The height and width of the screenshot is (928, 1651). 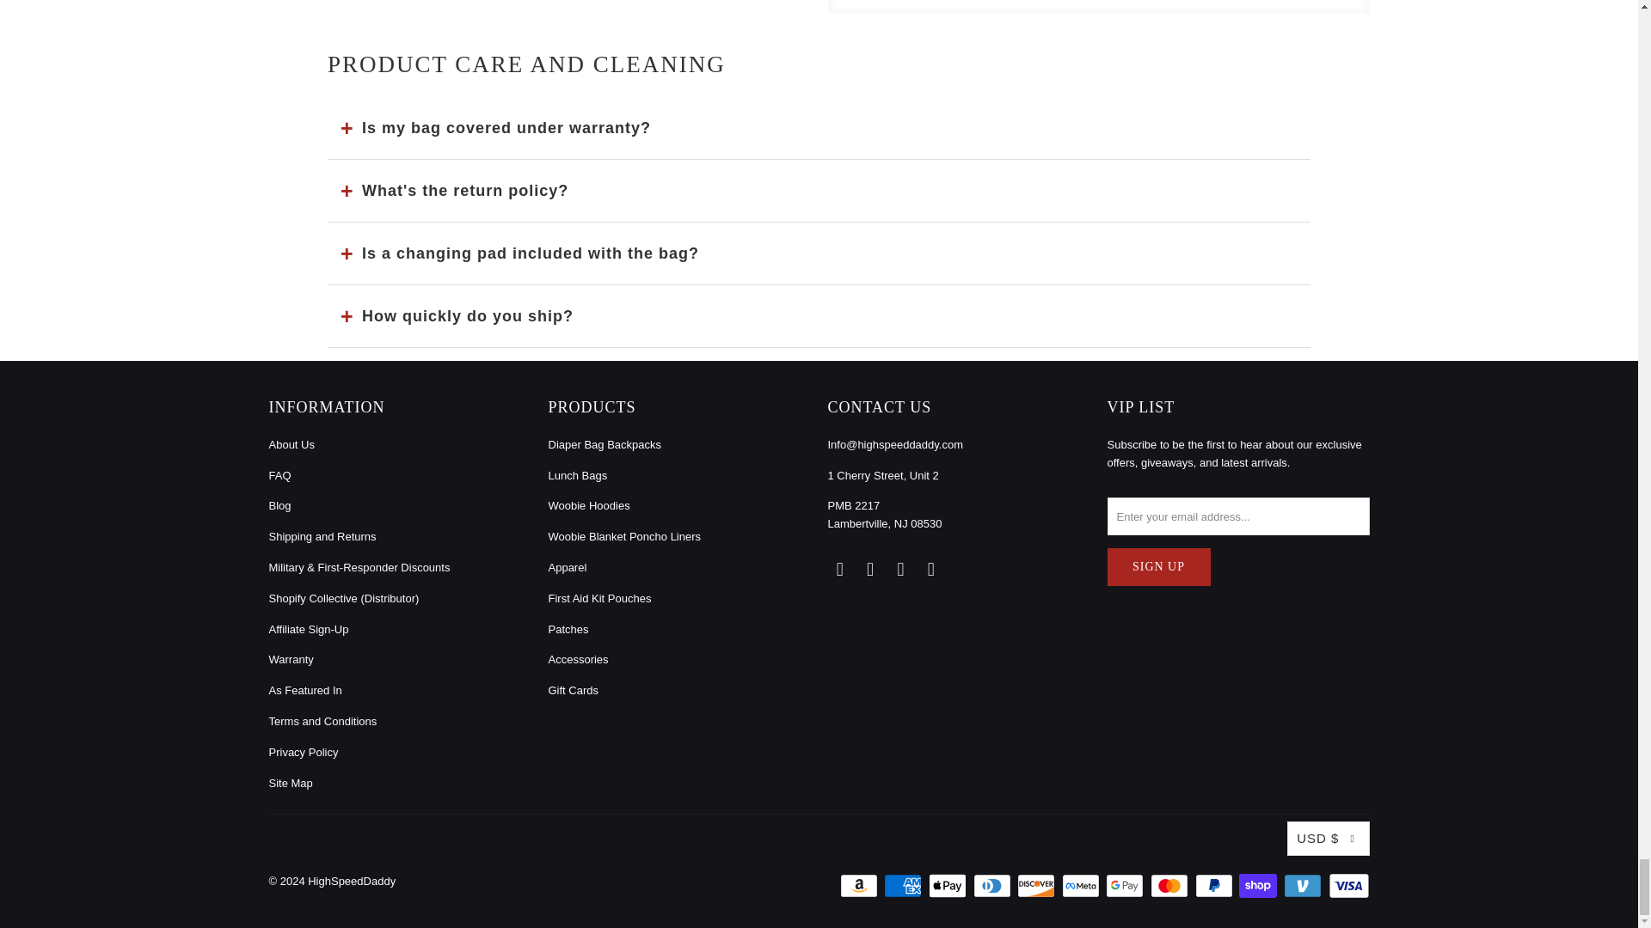 What do you see at coordinates (1260, 886) in the screenshot?
I see `Shop Pay` at bounding box center [1260, 886].